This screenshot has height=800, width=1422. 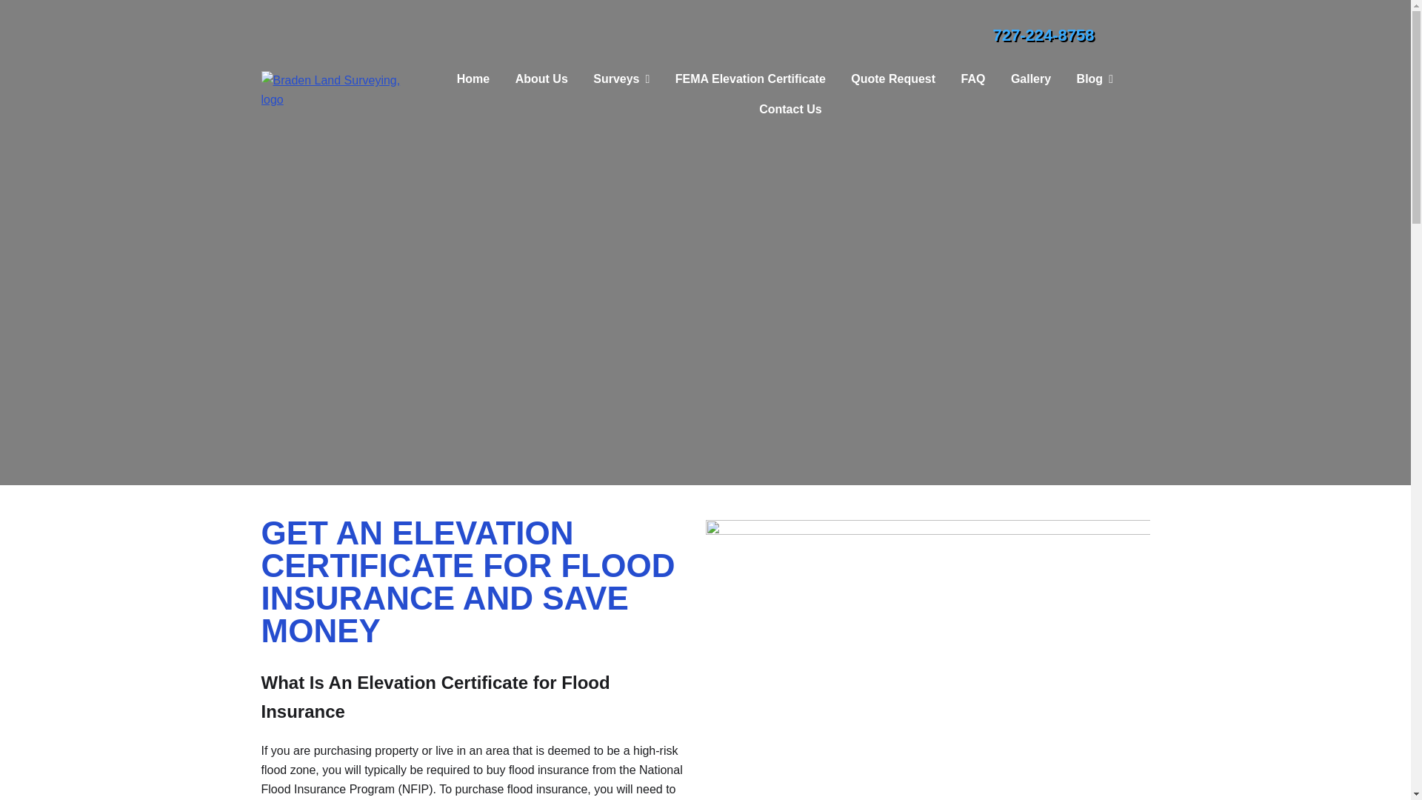 I want to click on press-releases, so click(x=1094, y=111).